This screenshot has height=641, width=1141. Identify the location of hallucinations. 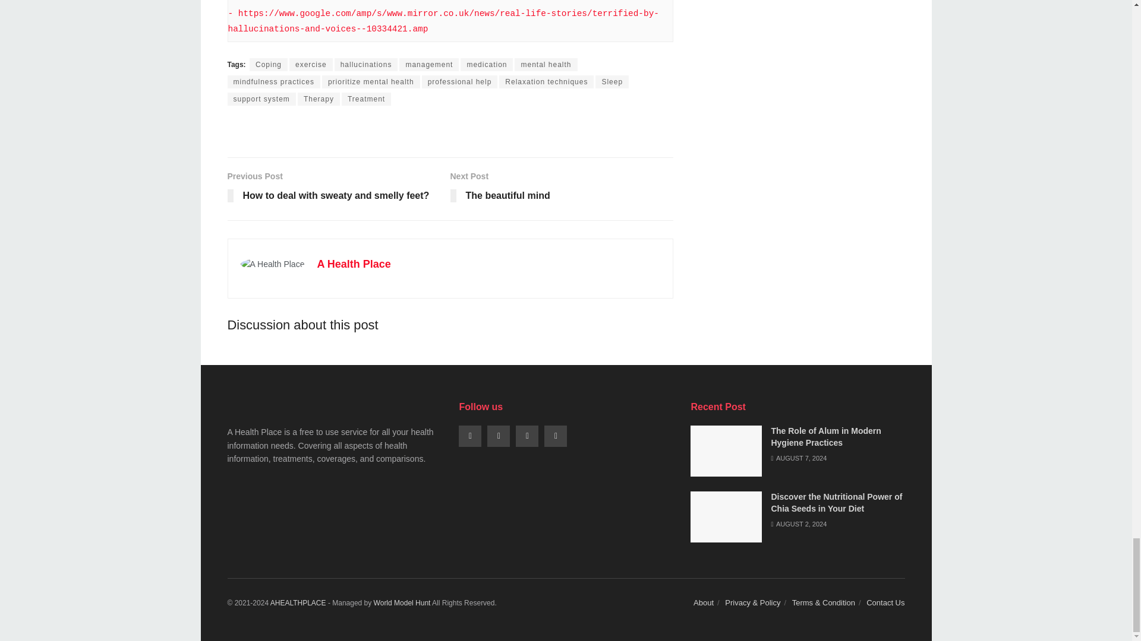
(366, 64).